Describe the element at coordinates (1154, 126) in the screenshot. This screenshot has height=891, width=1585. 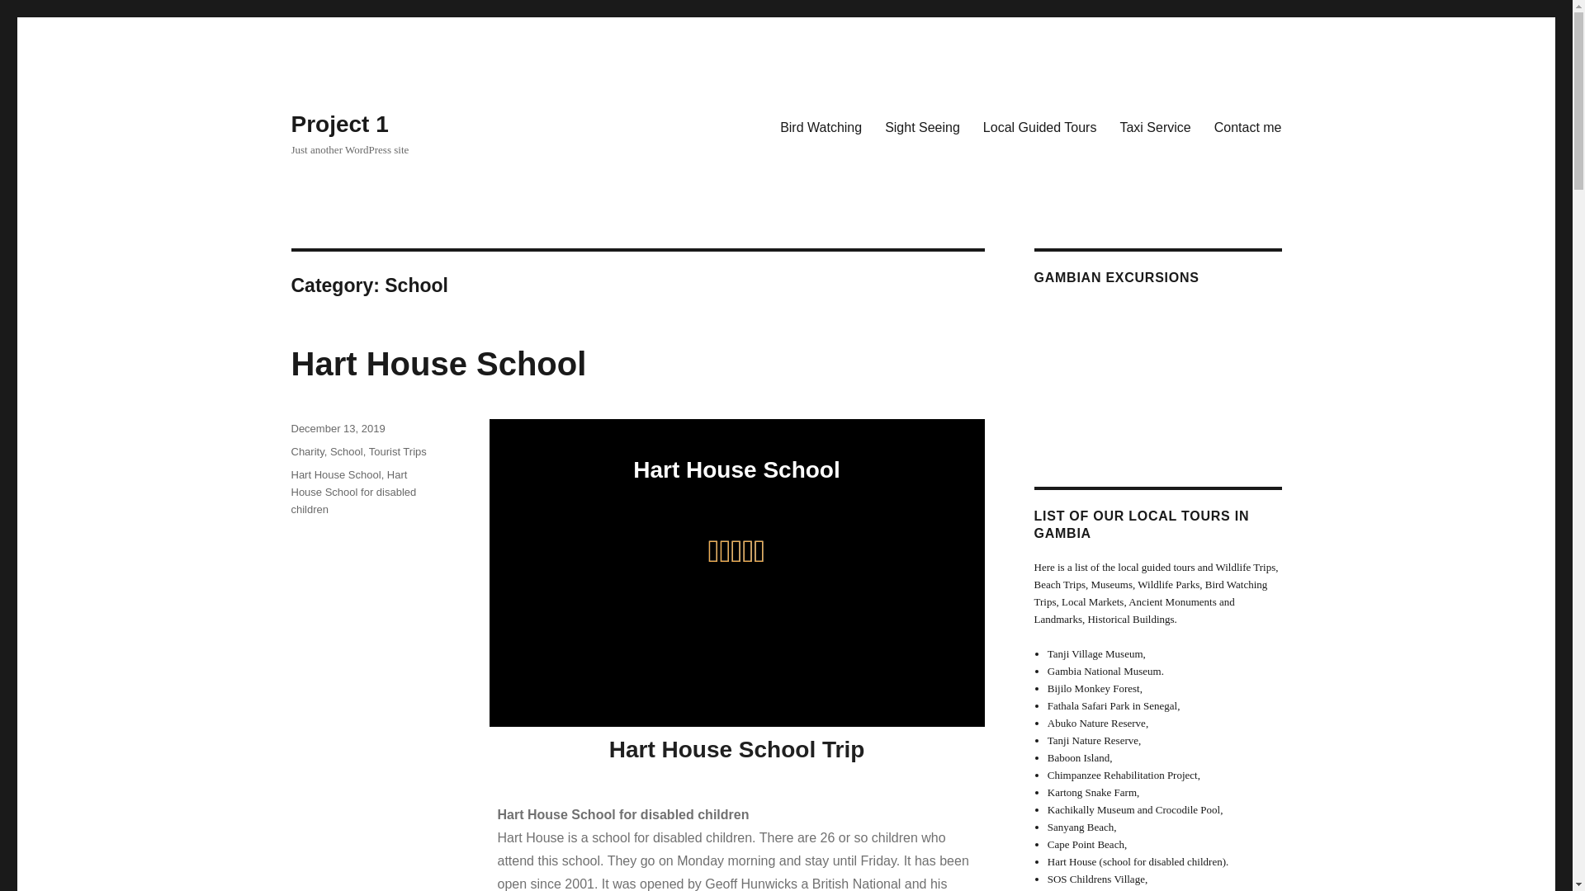
I see `Taxi Service` at that location.